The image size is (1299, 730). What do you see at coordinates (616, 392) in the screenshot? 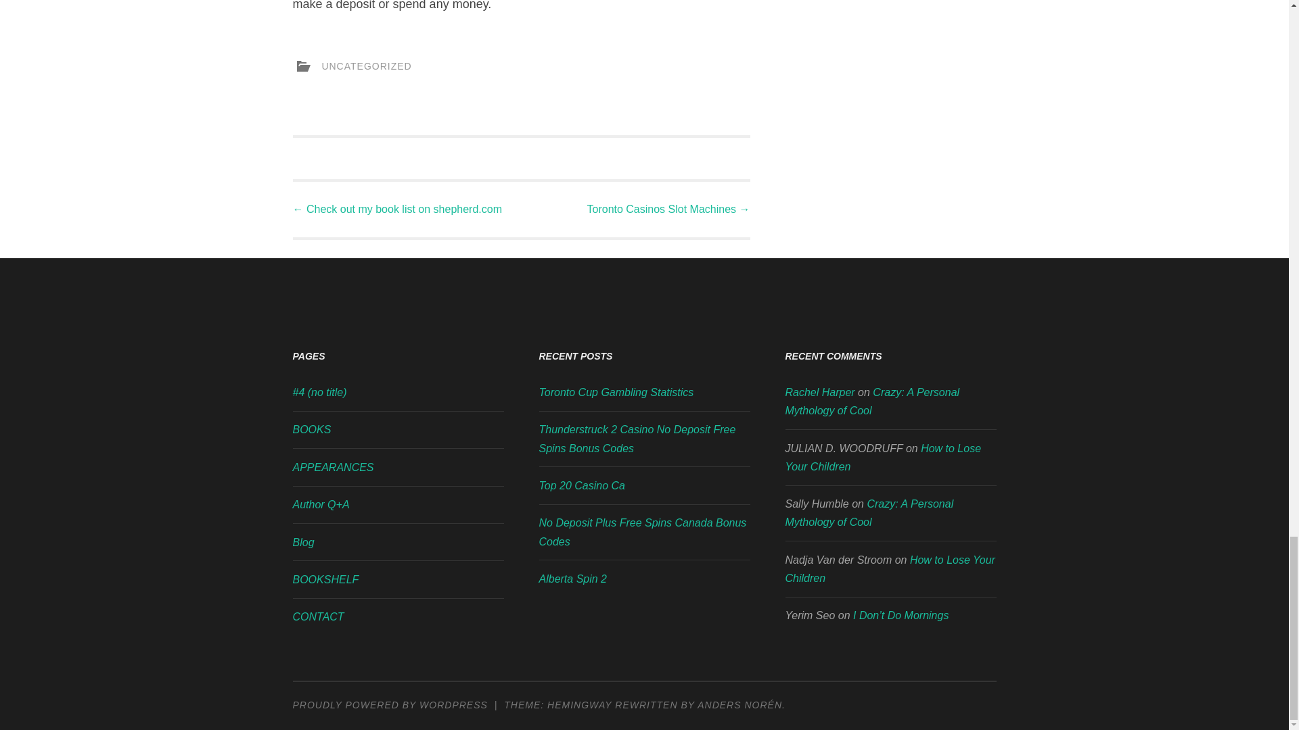
I see `Toronto Cup Gambling Statistics` at bounding box center [616, 392].